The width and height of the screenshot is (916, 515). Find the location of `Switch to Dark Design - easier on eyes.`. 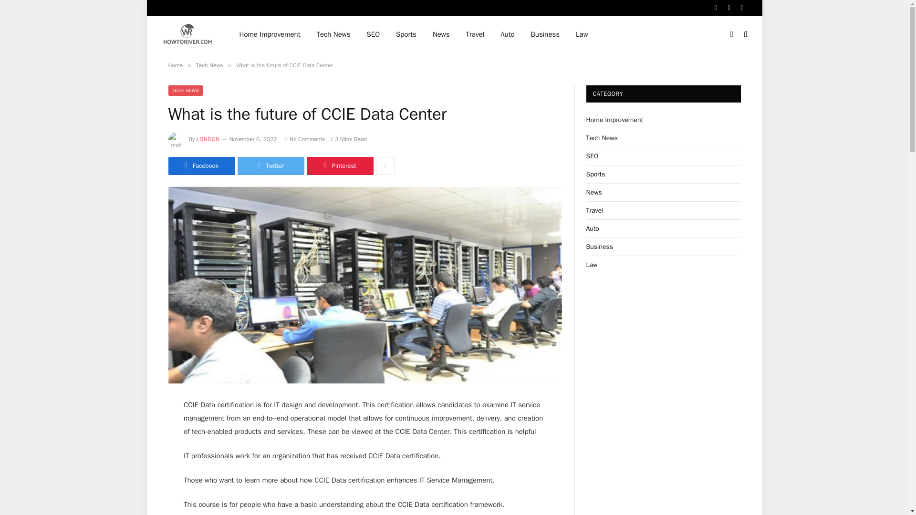

Switch to Dark Design - easier on eyes. is located at coordinates (732, 34).